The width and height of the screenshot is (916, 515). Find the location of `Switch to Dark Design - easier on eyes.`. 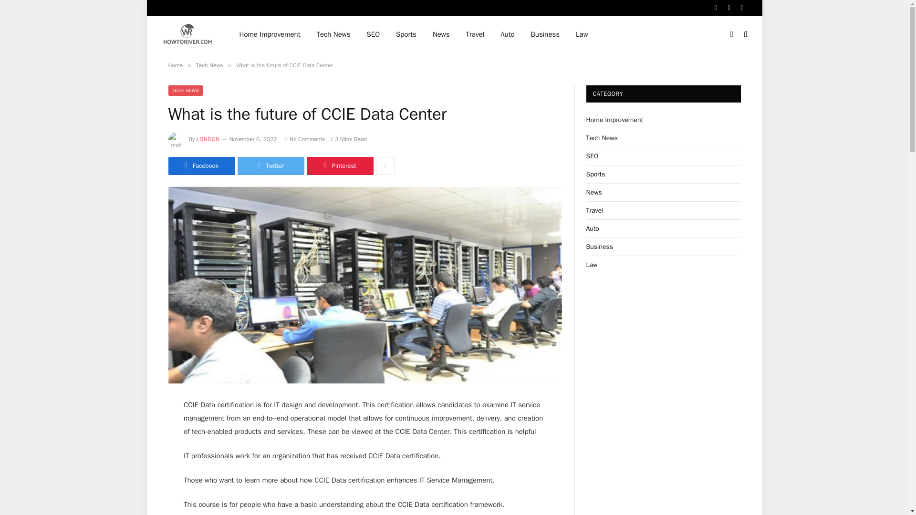

Switch to Dark Design - easier on eyes. is located at coordinates (732, 34).